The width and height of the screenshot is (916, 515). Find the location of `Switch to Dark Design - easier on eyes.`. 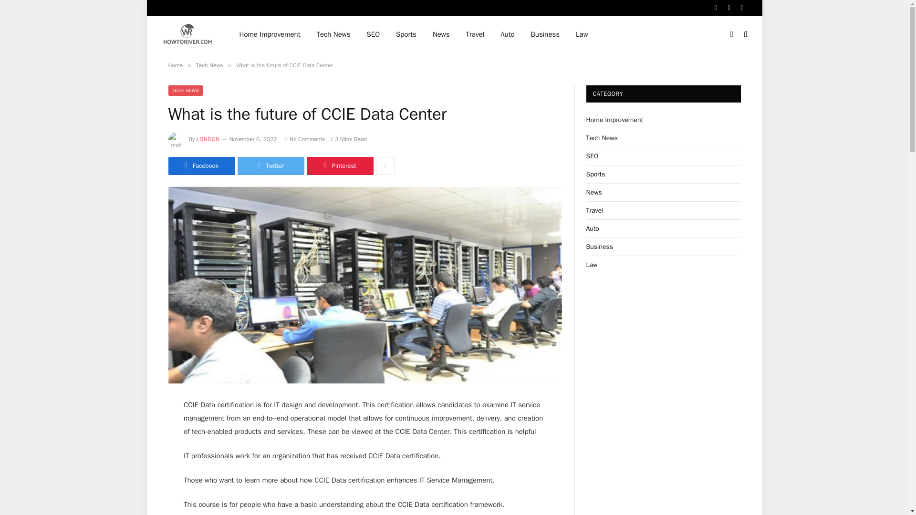

Switch to Dark Design - easier on eyes. is located at coordinates (732, 34).